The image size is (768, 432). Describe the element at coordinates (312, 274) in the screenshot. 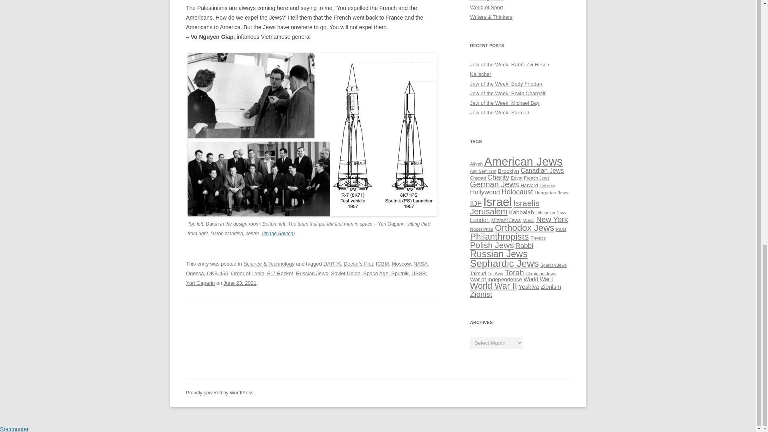

I see `Russian Jews` at that location.